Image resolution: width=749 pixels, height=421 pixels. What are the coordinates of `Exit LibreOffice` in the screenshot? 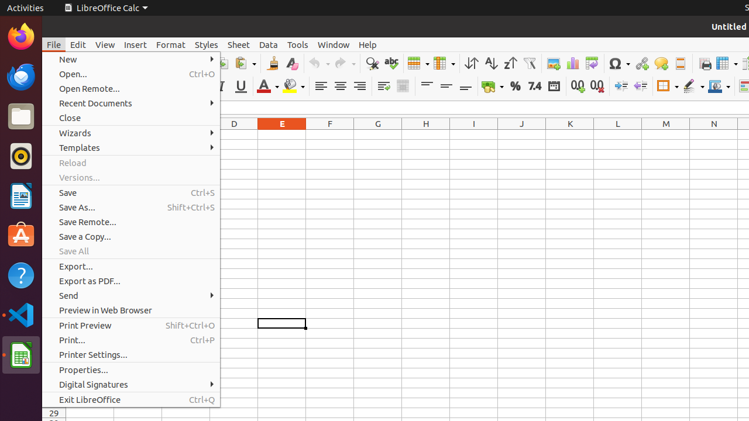 It's located at (131, 400).